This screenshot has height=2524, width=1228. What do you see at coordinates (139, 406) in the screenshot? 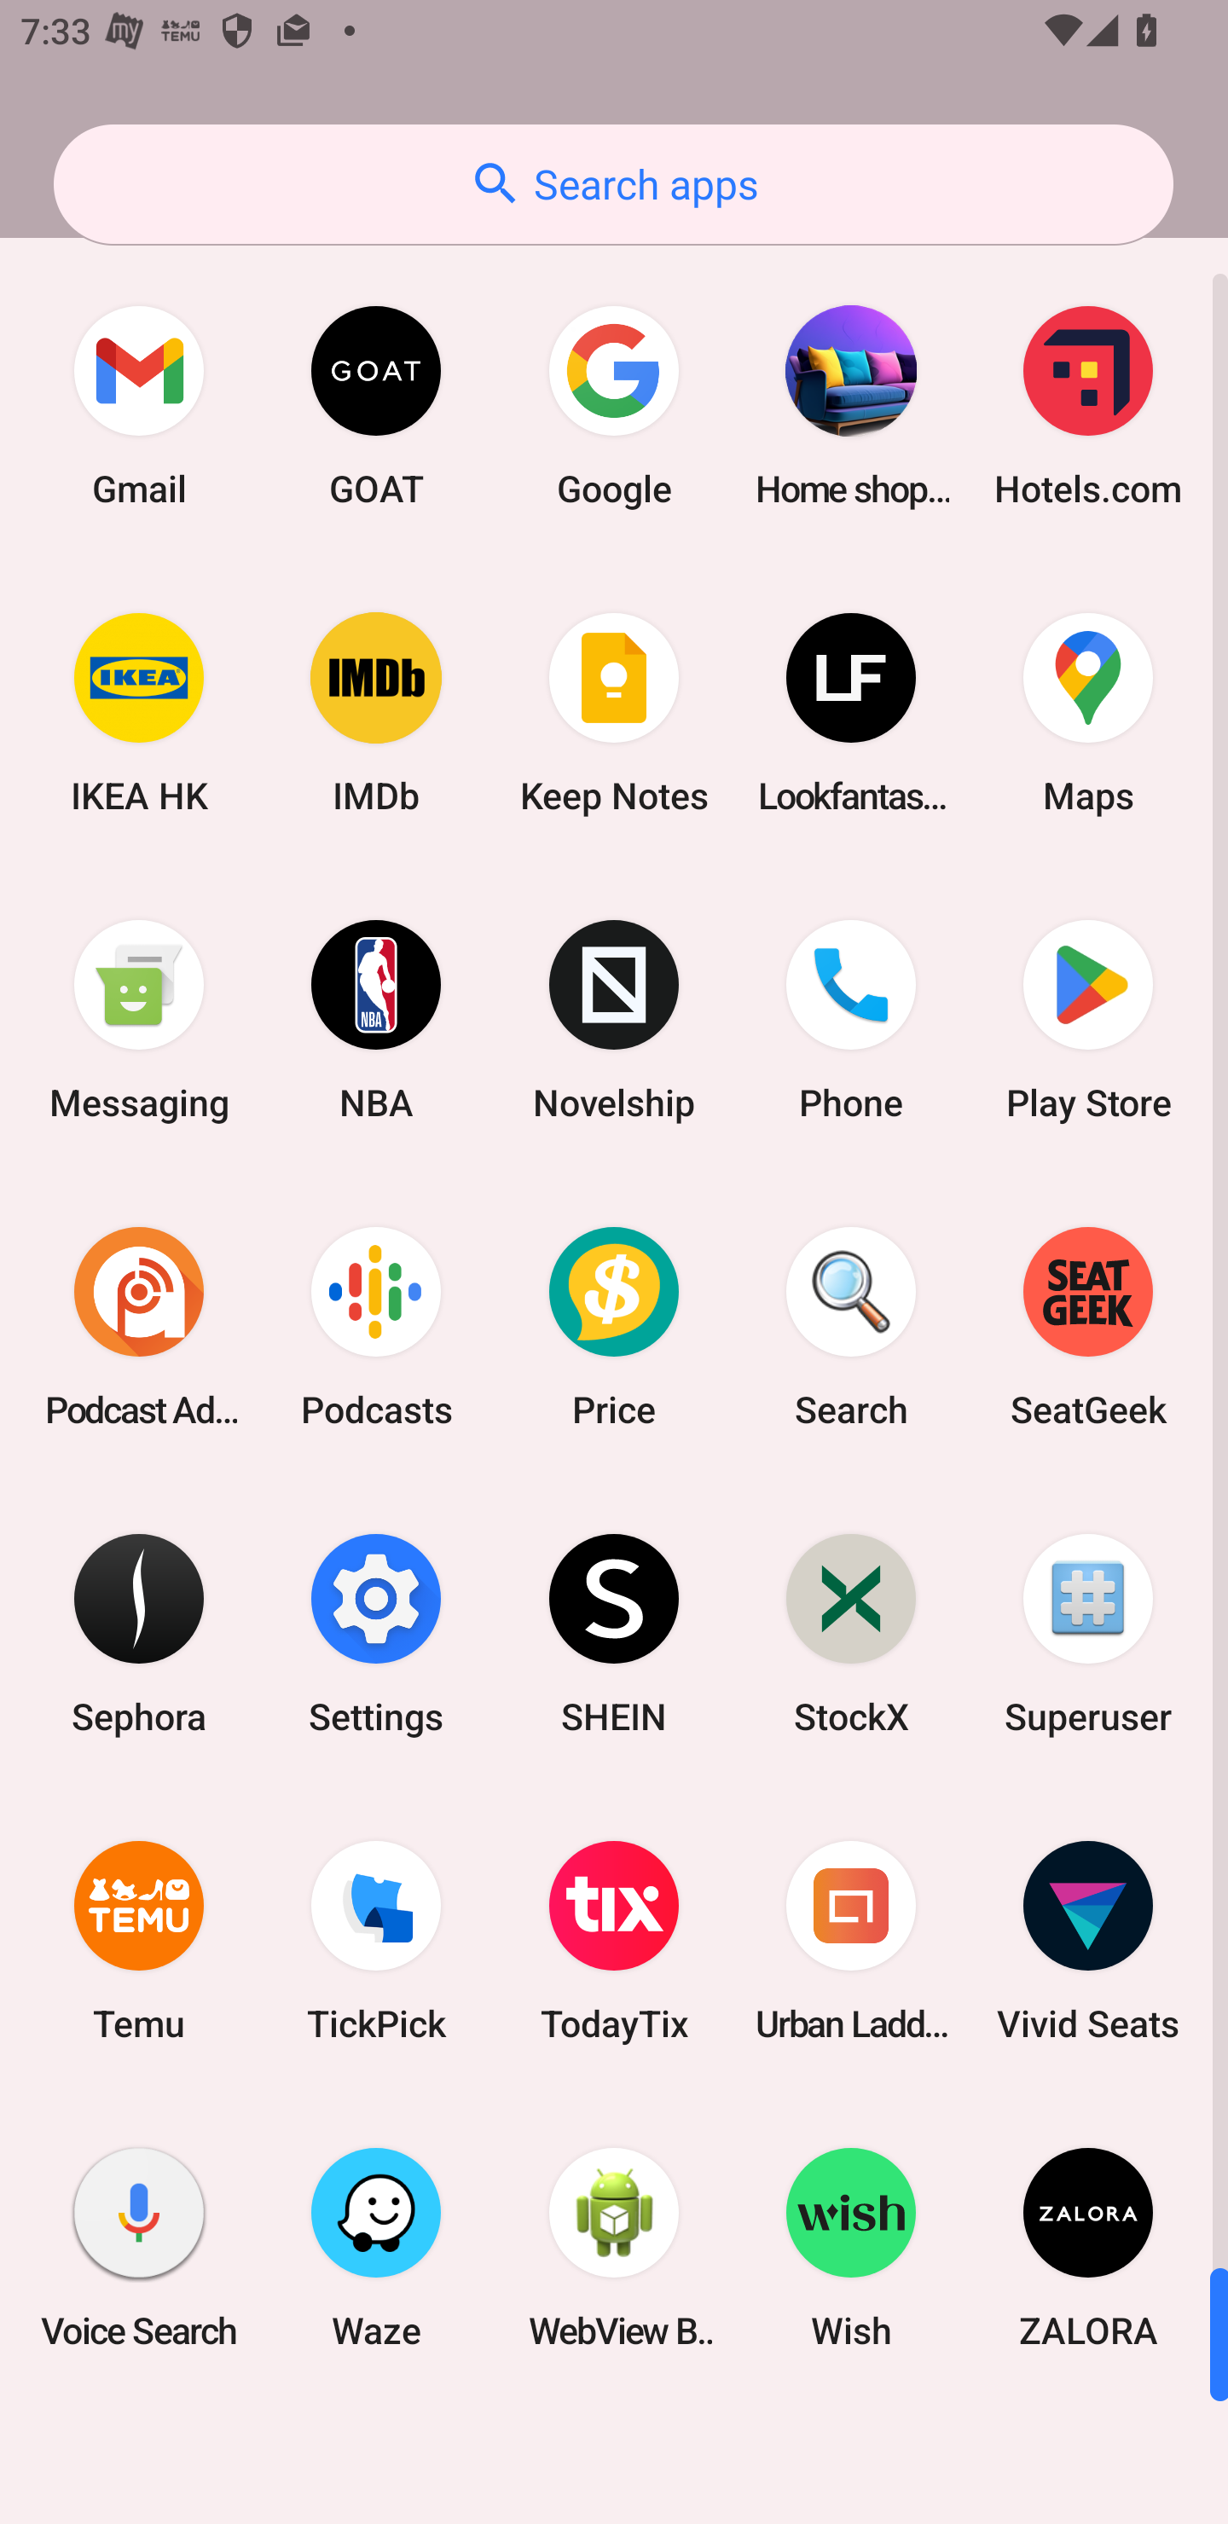
I see `Gmail` at bounding box center [139, 406].